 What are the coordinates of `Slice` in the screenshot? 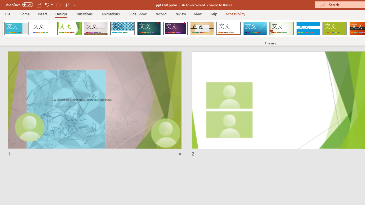 It's located at (255, 28).